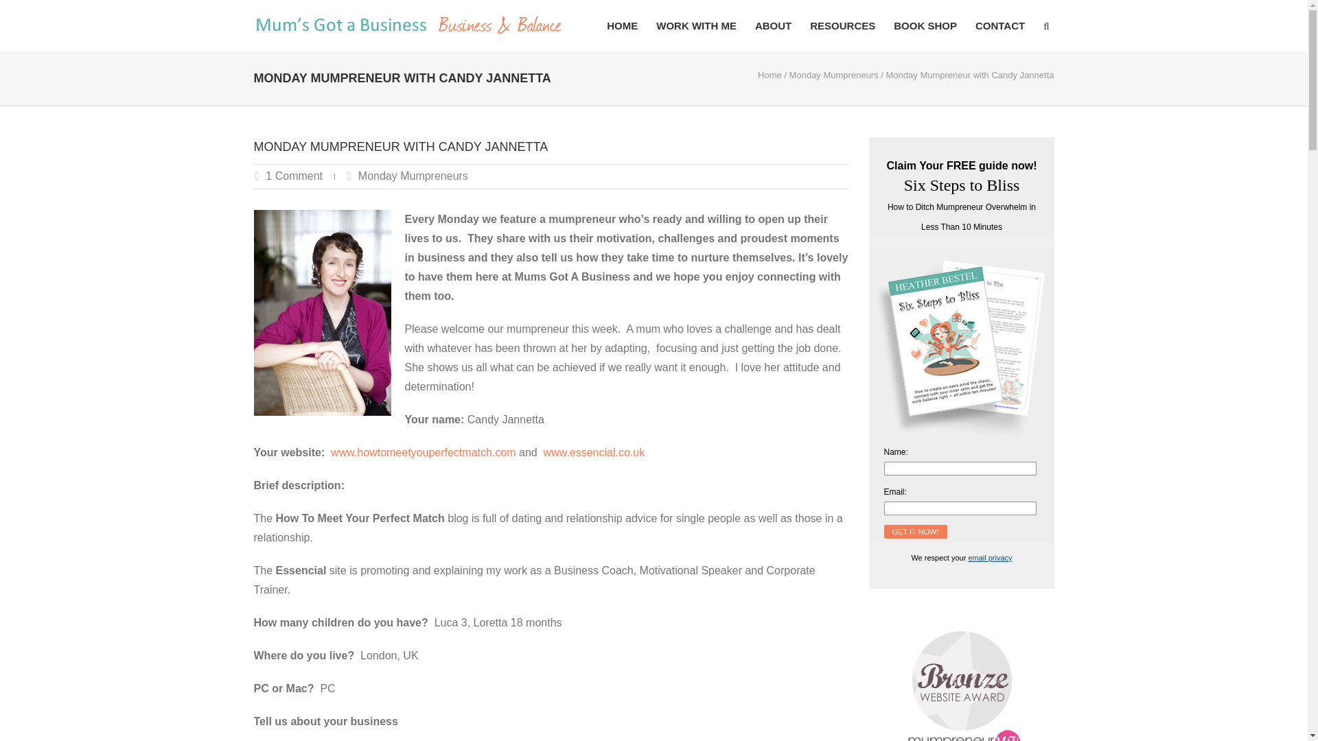 This screenshot has height=741, width=1318. Describe the element at coordinates (413, 176) in the screenshot. I see `Monday Mumpreneurs` at that location.